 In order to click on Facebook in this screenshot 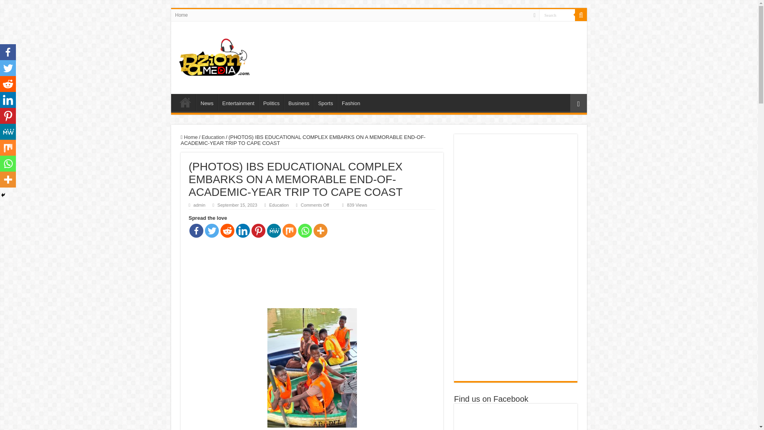, I will do `click(196, 231)`.